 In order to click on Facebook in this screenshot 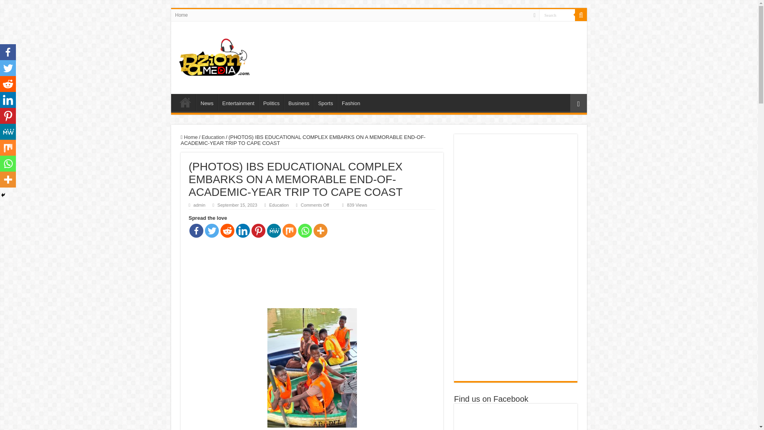, I will do `click(196, 231)`.